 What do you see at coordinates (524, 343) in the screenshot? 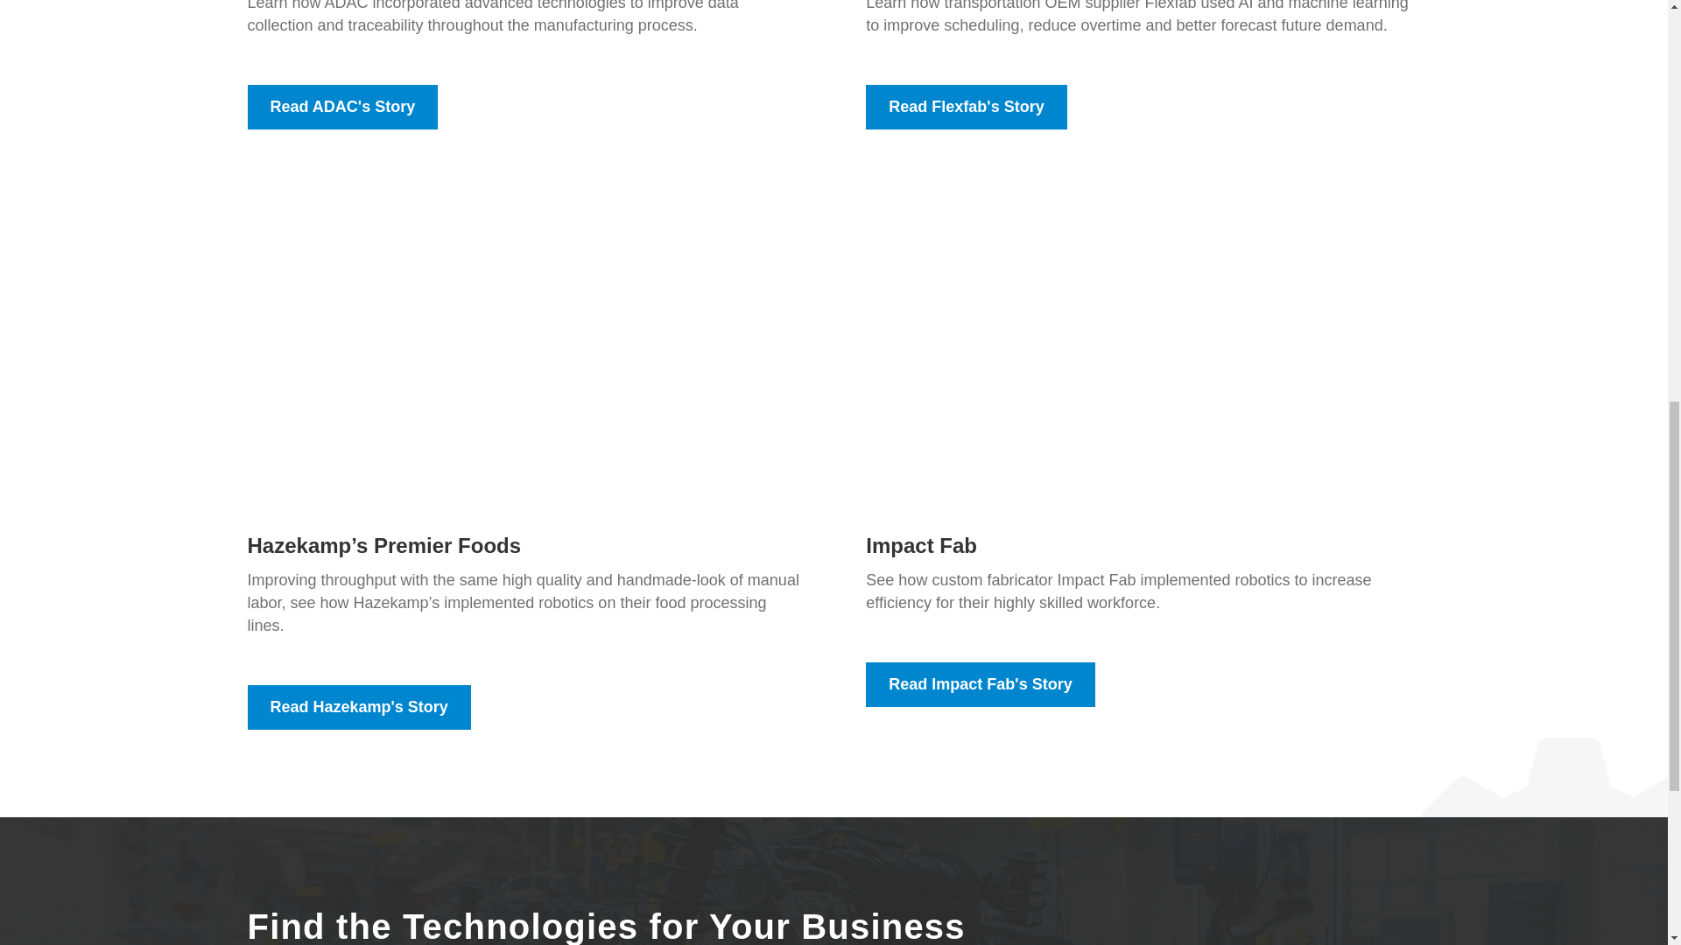
I see `Industry 4.0 Success Stories l Hazekamp's Premier Foods` at bounding box center [524, 343].